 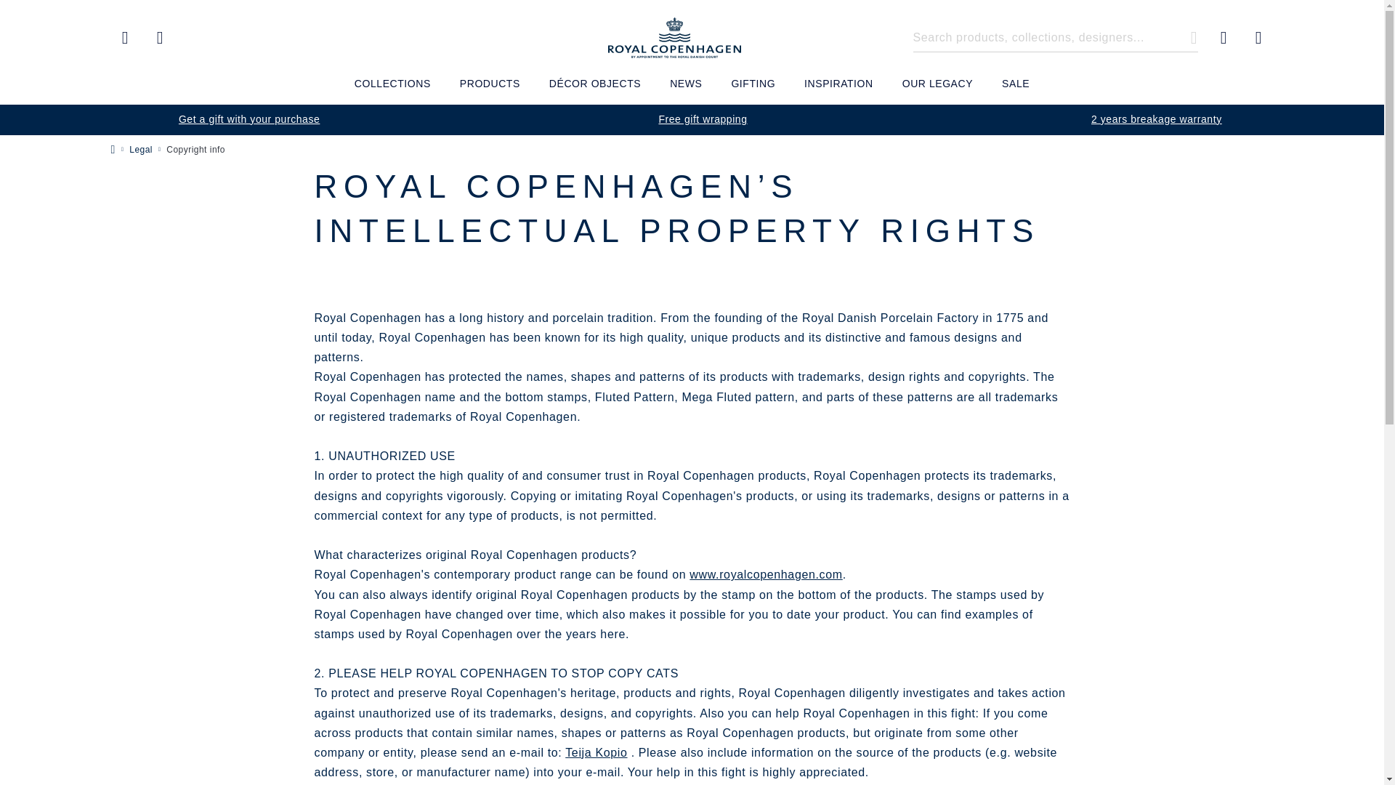 I want to click on Login, so click(x=160, y=38).